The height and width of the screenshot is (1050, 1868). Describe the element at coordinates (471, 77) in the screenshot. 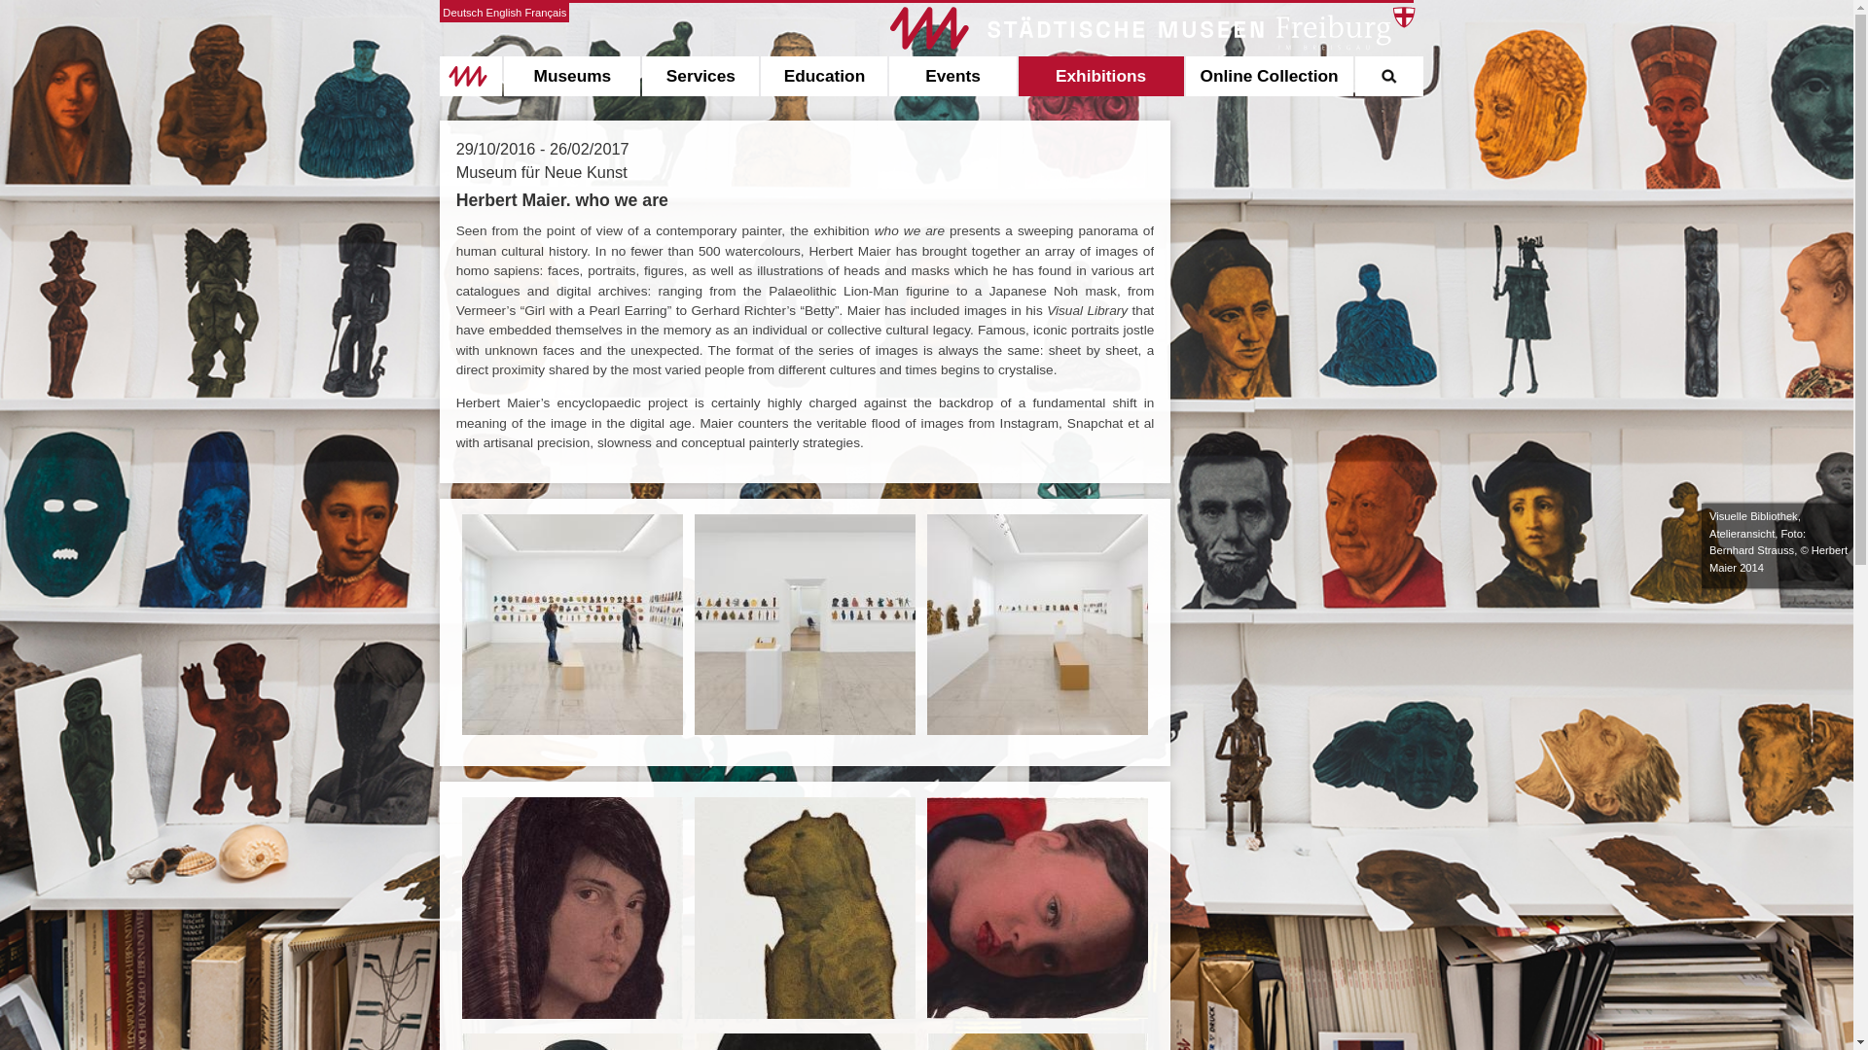

I see `Home` at that location.